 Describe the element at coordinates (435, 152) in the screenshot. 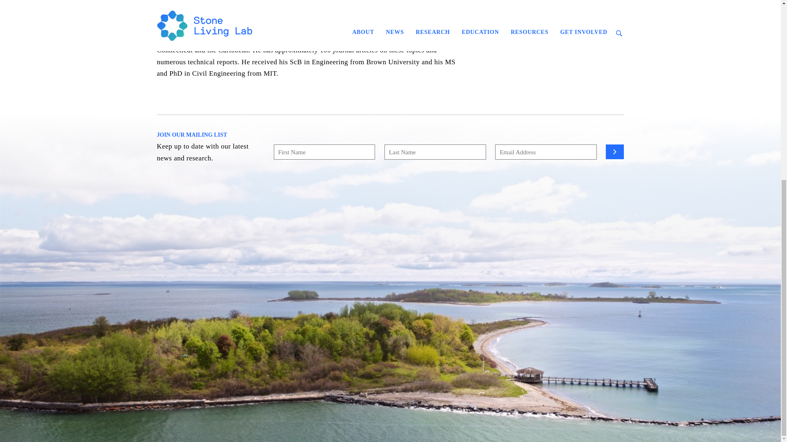

I see `Last Name` at that location.